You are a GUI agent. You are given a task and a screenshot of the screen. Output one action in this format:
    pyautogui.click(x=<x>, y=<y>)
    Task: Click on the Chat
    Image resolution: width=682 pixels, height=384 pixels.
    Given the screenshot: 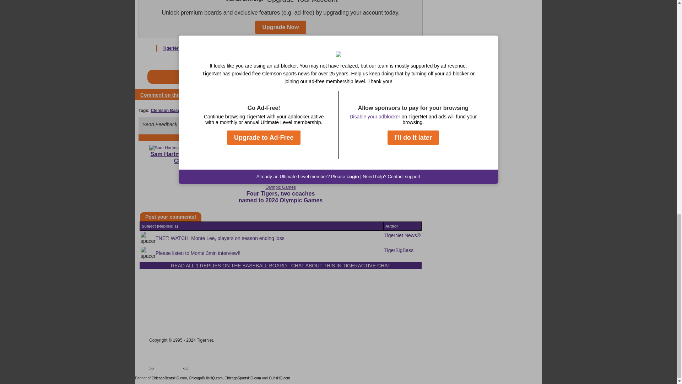 What is the action you would take?
    pyautogui.click(x=155, y=296)
    